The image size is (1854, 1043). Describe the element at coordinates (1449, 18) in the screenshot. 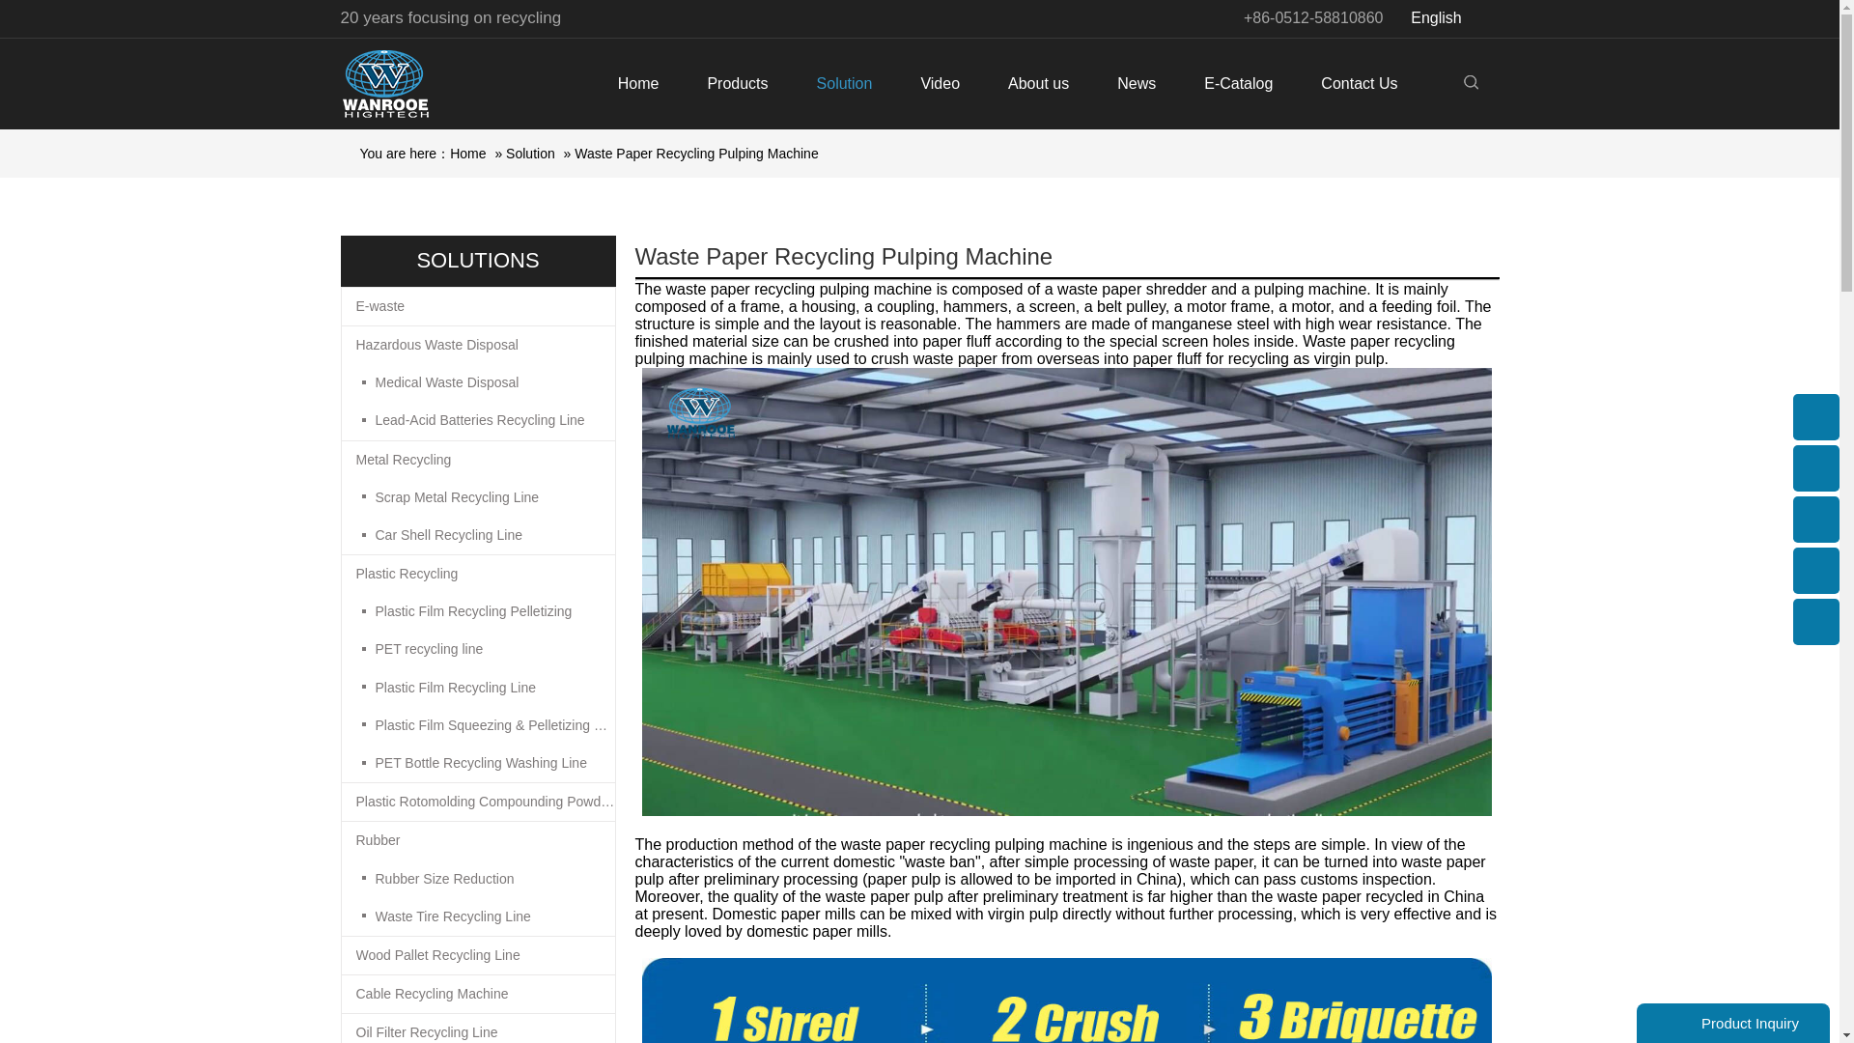

I see `English` at that location.